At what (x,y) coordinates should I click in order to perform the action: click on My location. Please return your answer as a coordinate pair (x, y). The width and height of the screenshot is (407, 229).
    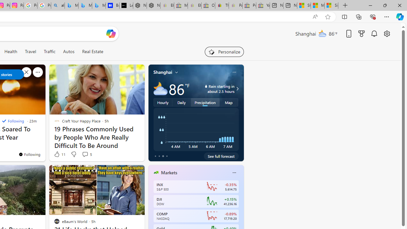
    Looking at the image, I should click on (176, 72).